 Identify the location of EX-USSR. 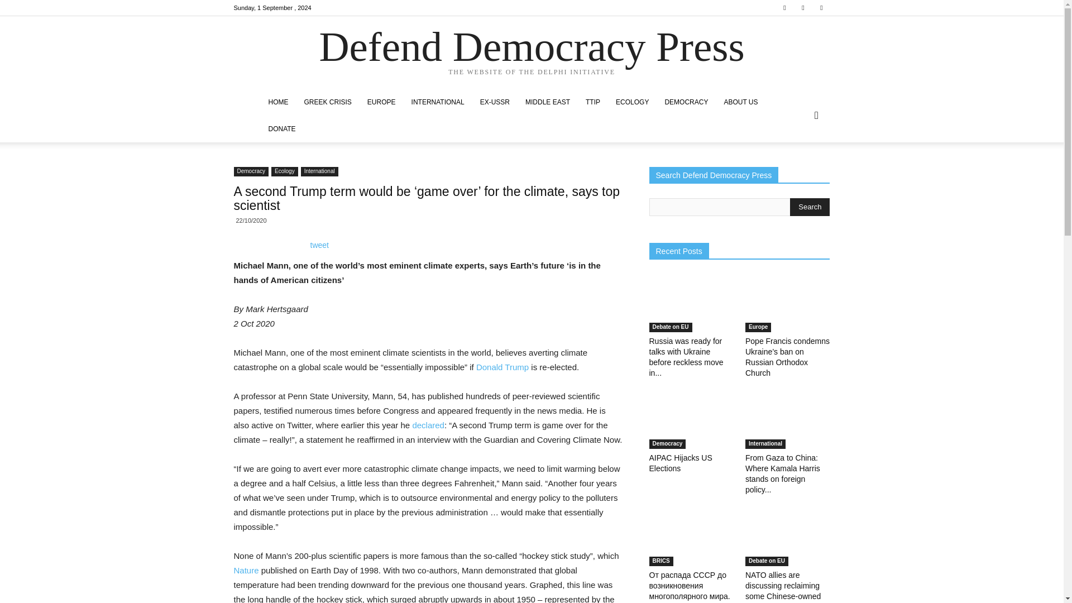
(495, 102).